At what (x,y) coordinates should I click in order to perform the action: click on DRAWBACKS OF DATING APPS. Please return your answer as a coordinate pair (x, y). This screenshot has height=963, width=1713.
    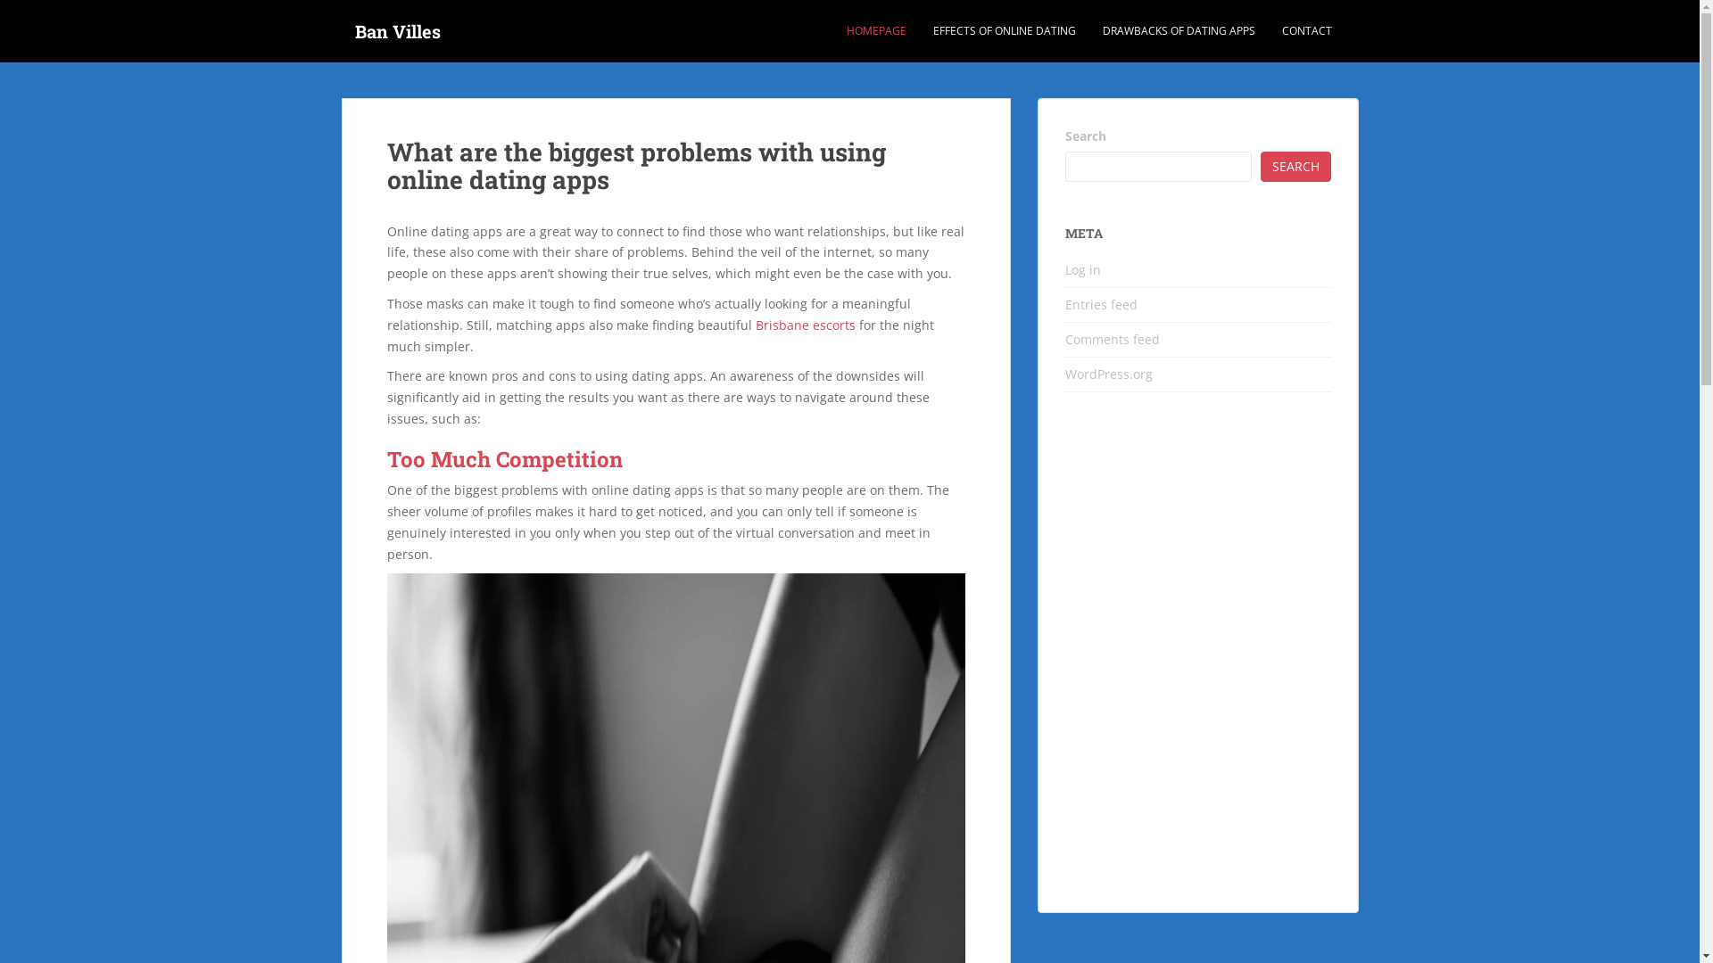
    Looking at the image, I should click on (1179, 31).